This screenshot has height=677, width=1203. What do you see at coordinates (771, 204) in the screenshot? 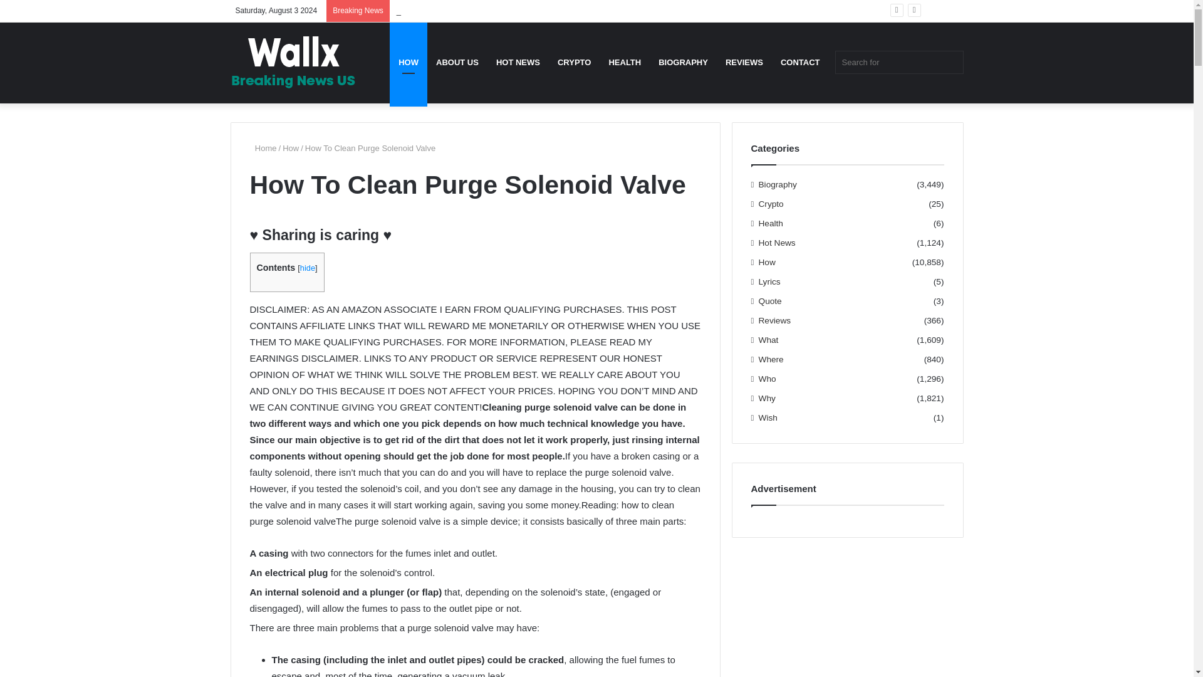
I see `Crypto` at bounding box center [771, 204].